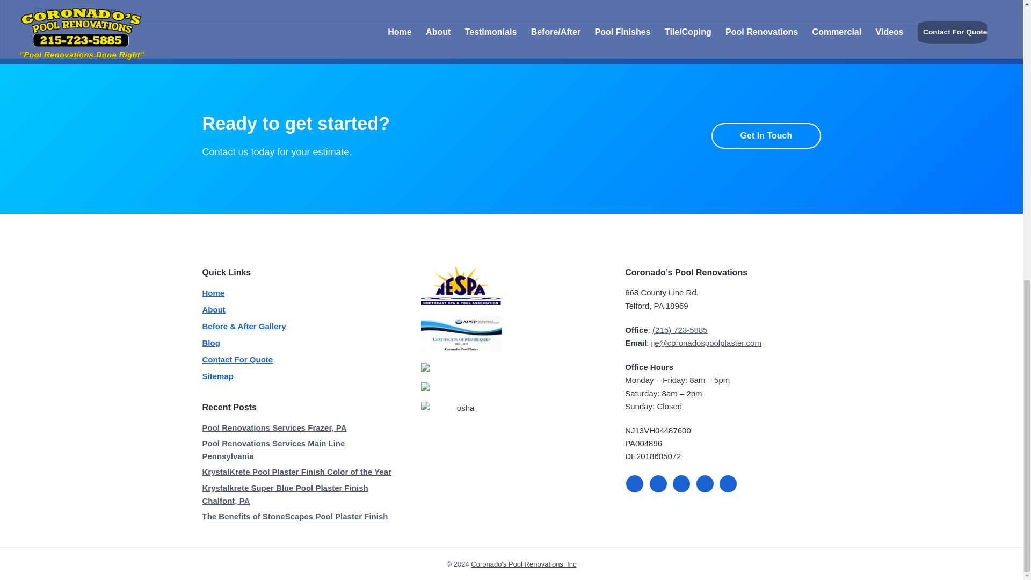 The height and width of the screenshot is (580, 1031). Describe the element at coordinates (213, 293) in the screenshot. I see `Home` at that location.